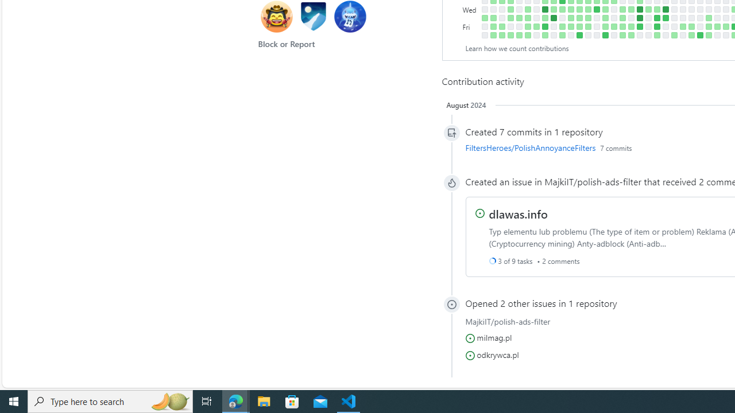 The width and height of the screenshot is (735, 413). Describe the element at coordinates (485, 9) in the screenshot. I see `No contributions on August 23rd.` at that location.